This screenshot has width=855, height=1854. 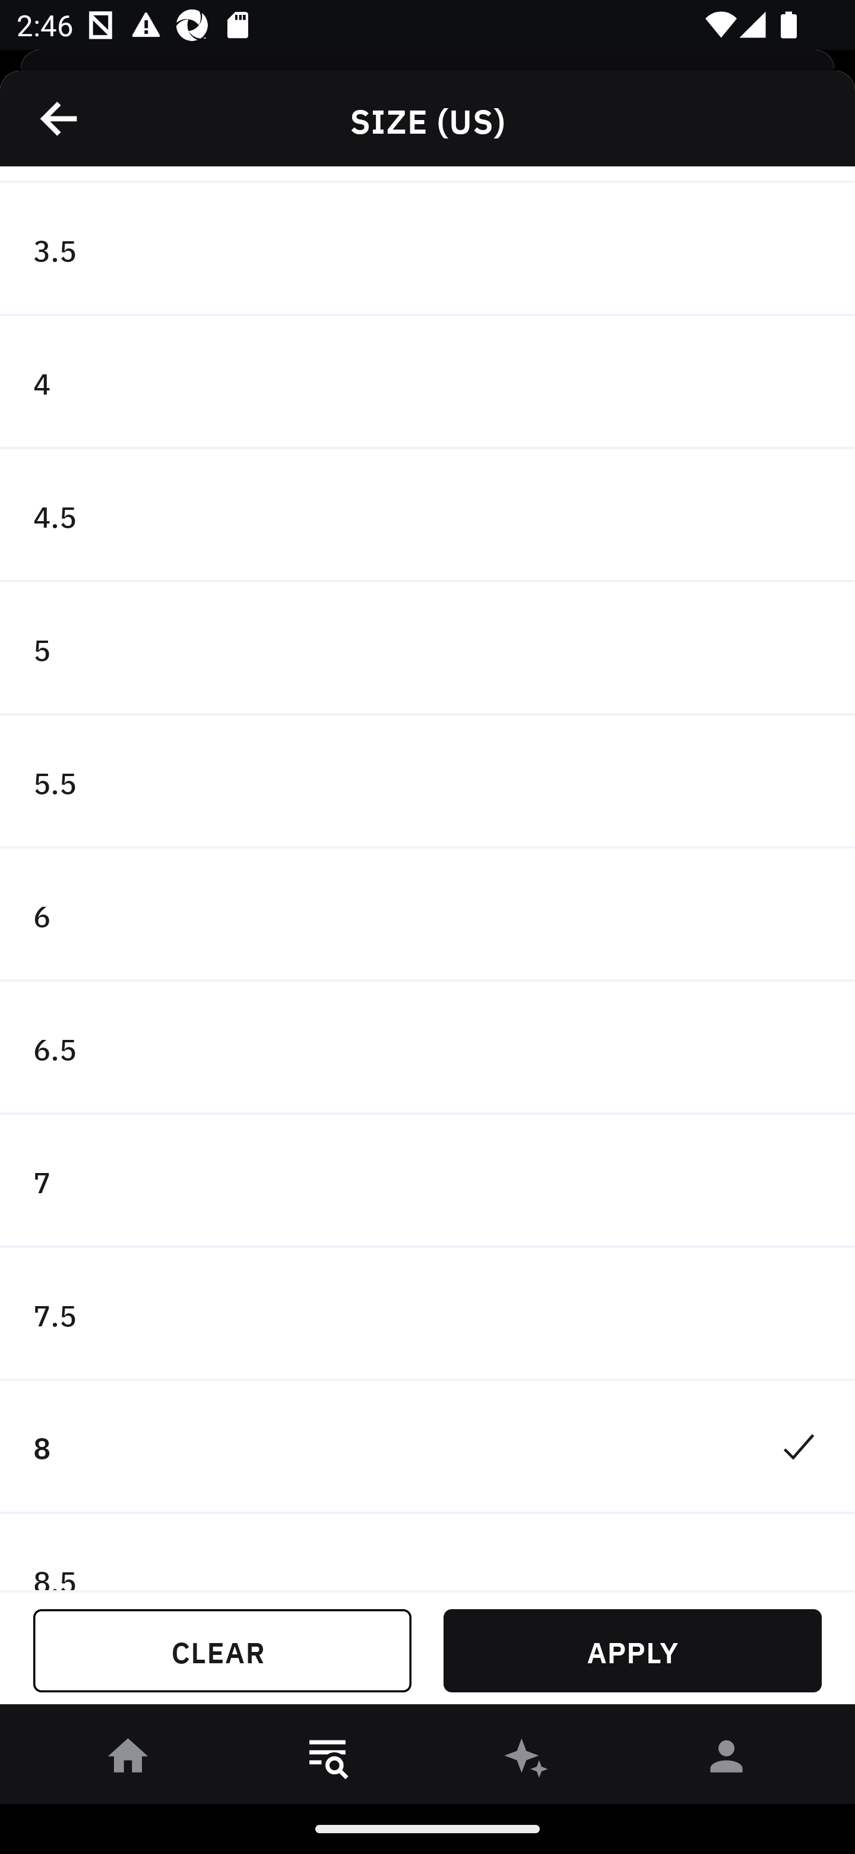 What do you see at coordinates (632, 1651) in the screenshot?
I see `APPLY` at bounding box center [632, 1651].